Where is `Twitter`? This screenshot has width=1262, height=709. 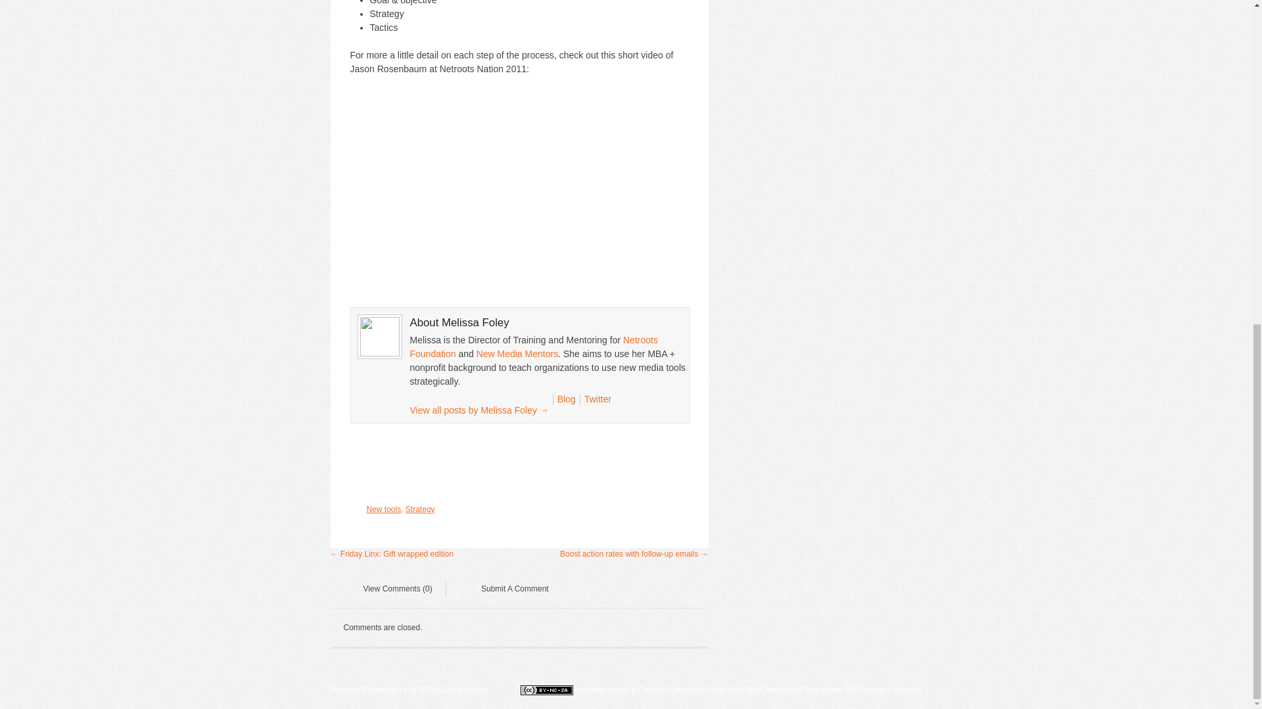 Twitter is located at coordinates (597, 399).